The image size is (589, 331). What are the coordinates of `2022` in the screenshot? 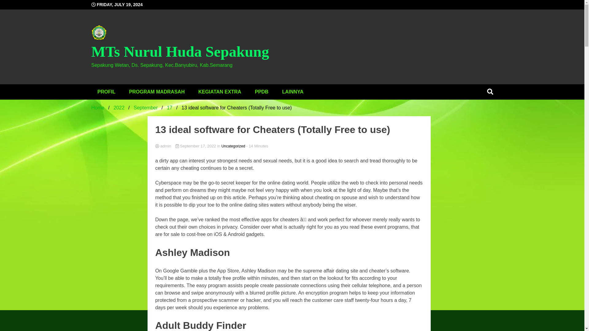 It's located at (119, 108).